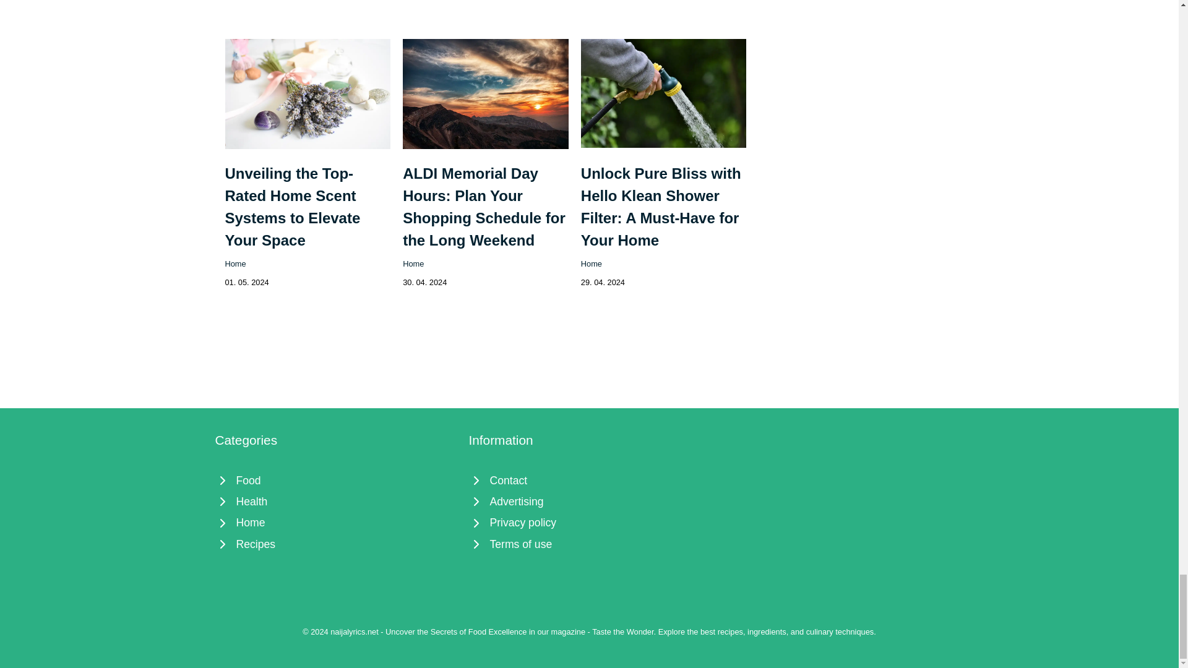  I want to click on Advertising, so click(590, 501).